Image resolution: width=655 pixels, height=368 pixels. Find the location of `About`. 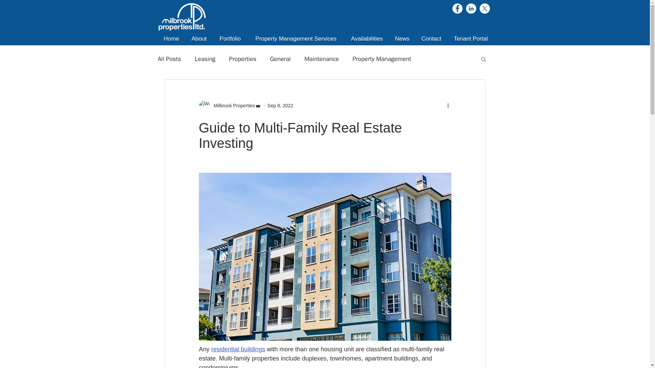

About is located at coordinates (199, 39).